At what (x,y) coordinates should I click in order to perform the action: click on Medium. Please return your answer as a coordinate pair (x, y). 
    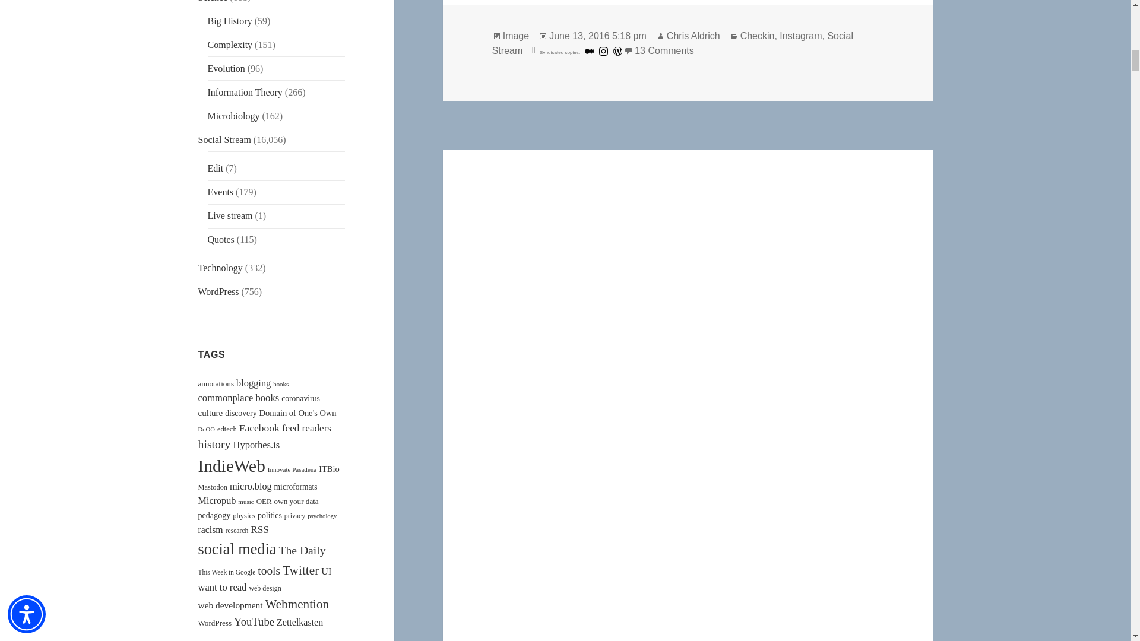
    Looking at the image, I should click on (589, 51).